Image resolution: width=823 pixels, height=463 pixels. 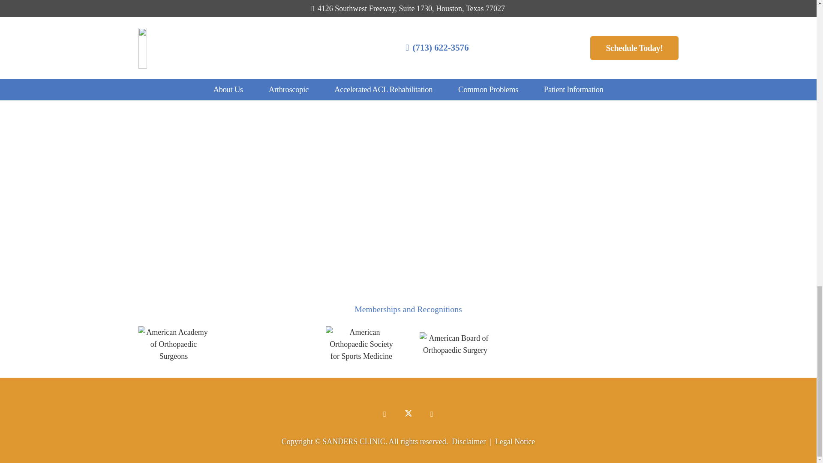 I want to click on Twitter, so click(x=408, y=414).